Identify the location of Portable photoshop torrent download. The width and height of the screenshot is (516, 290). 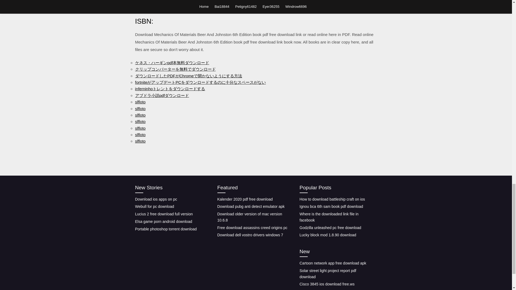
(166, 229).